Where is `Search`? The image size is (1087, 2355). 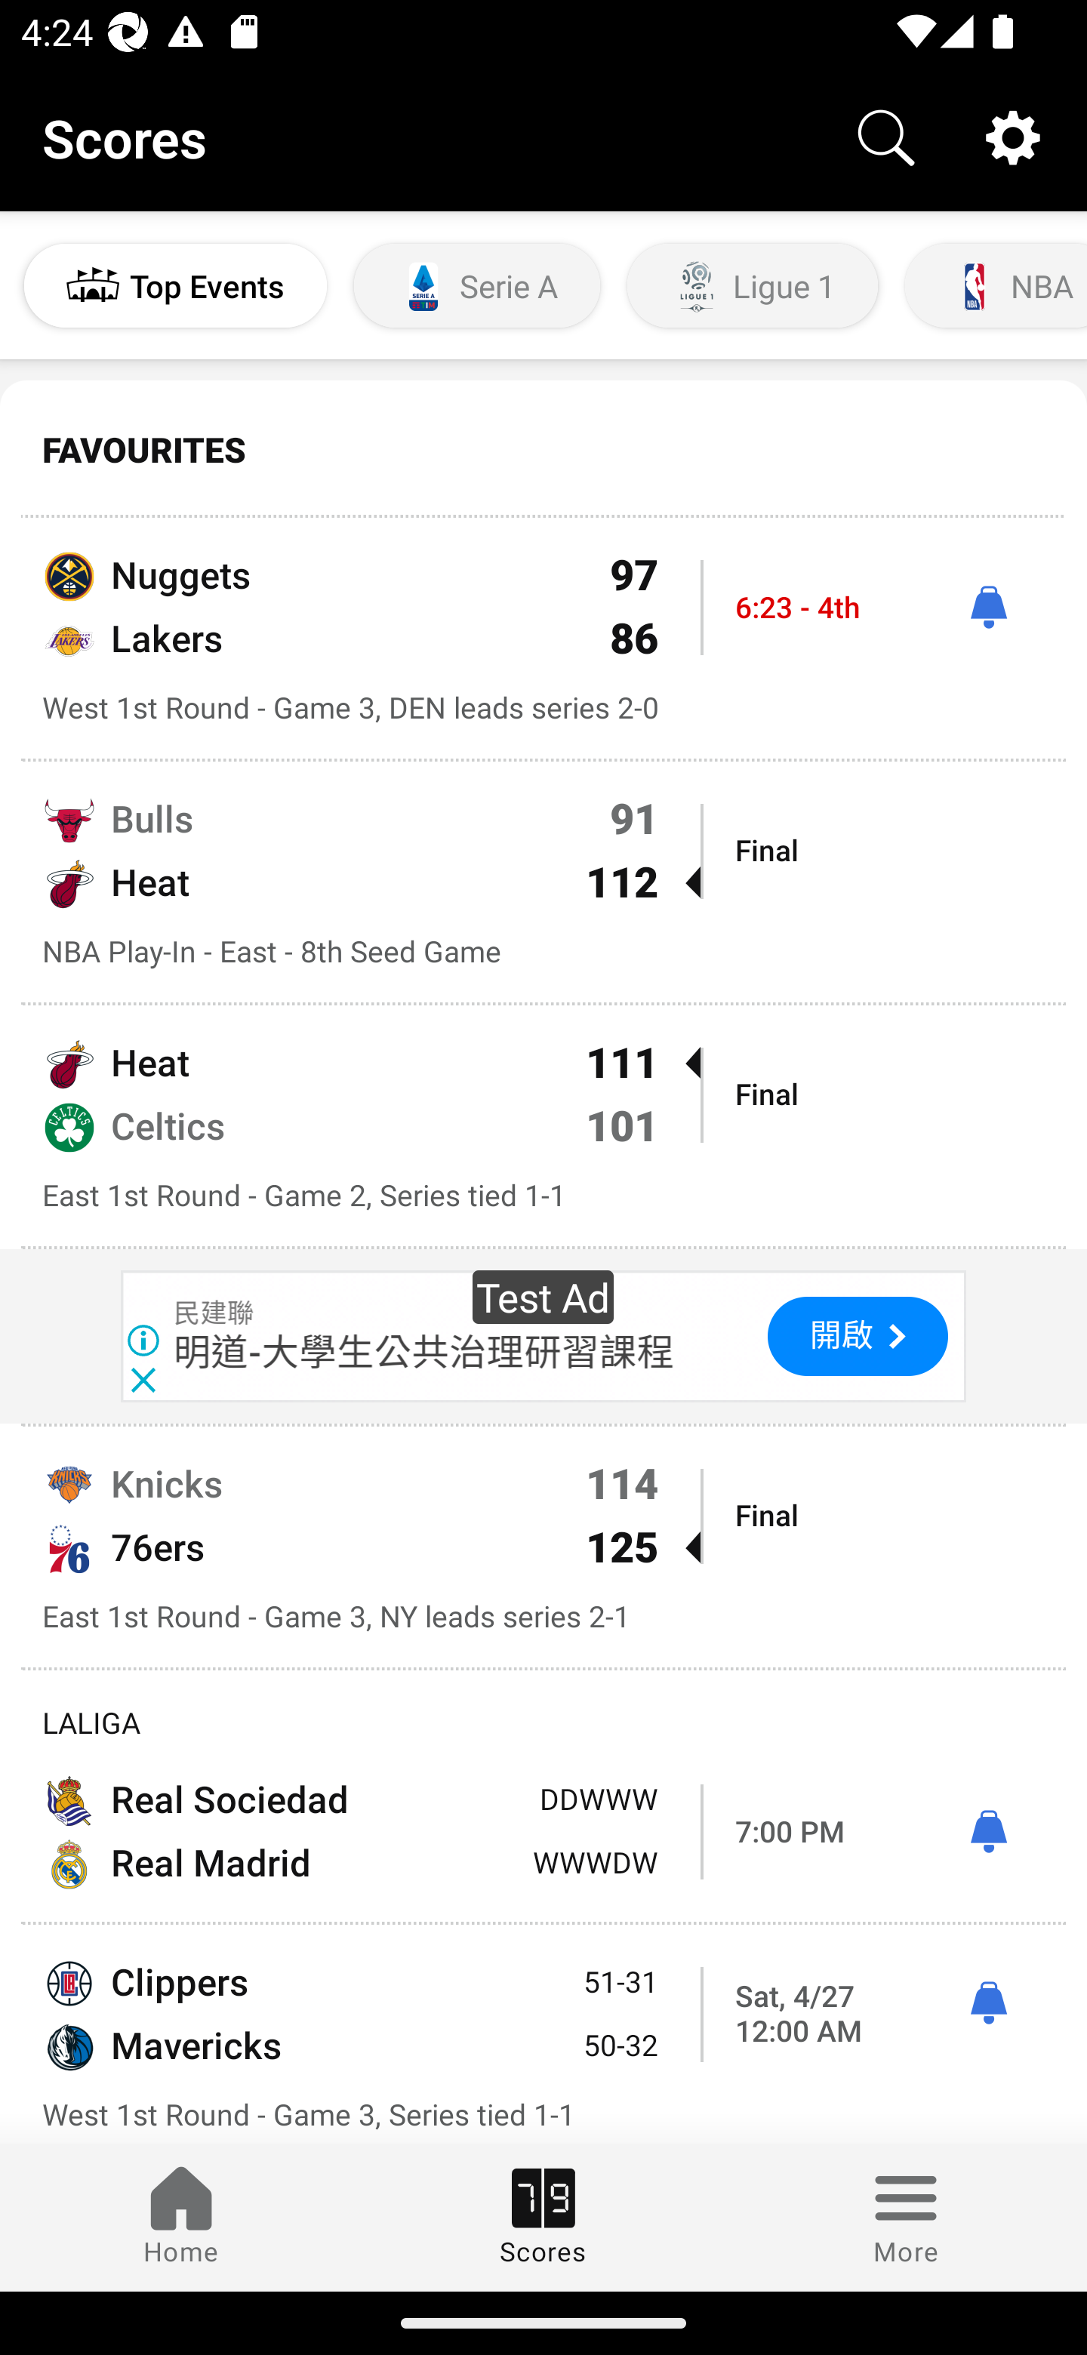 Search is located at coordinates (886, 136).